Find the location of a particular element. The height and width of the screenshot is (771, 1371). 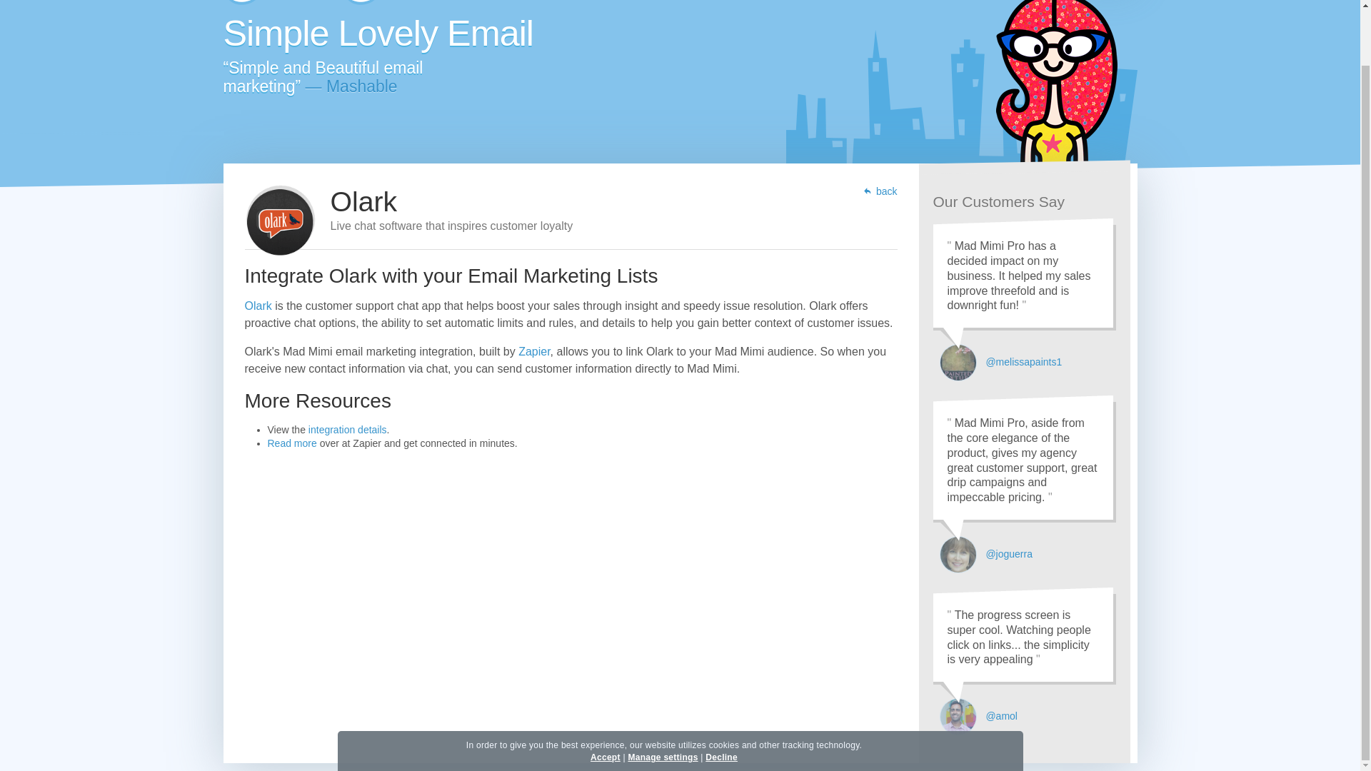

Read more is located at coordinates (291, 443).